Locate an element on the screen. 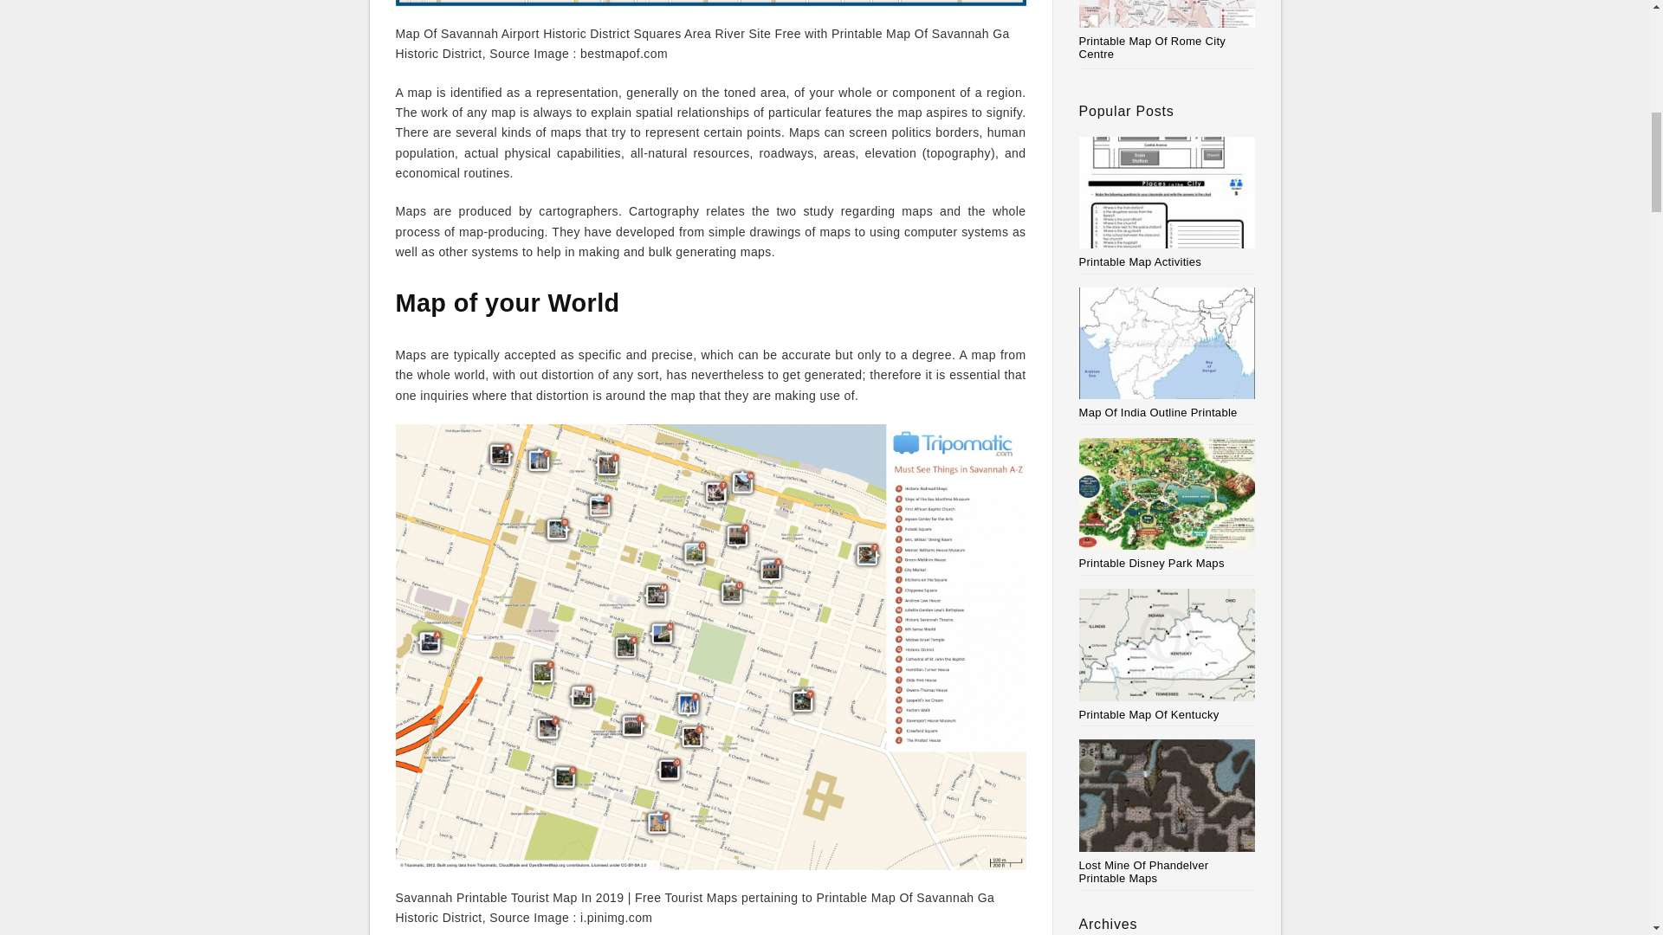  Printable Map Activities is located at coordinates (1168, 203).